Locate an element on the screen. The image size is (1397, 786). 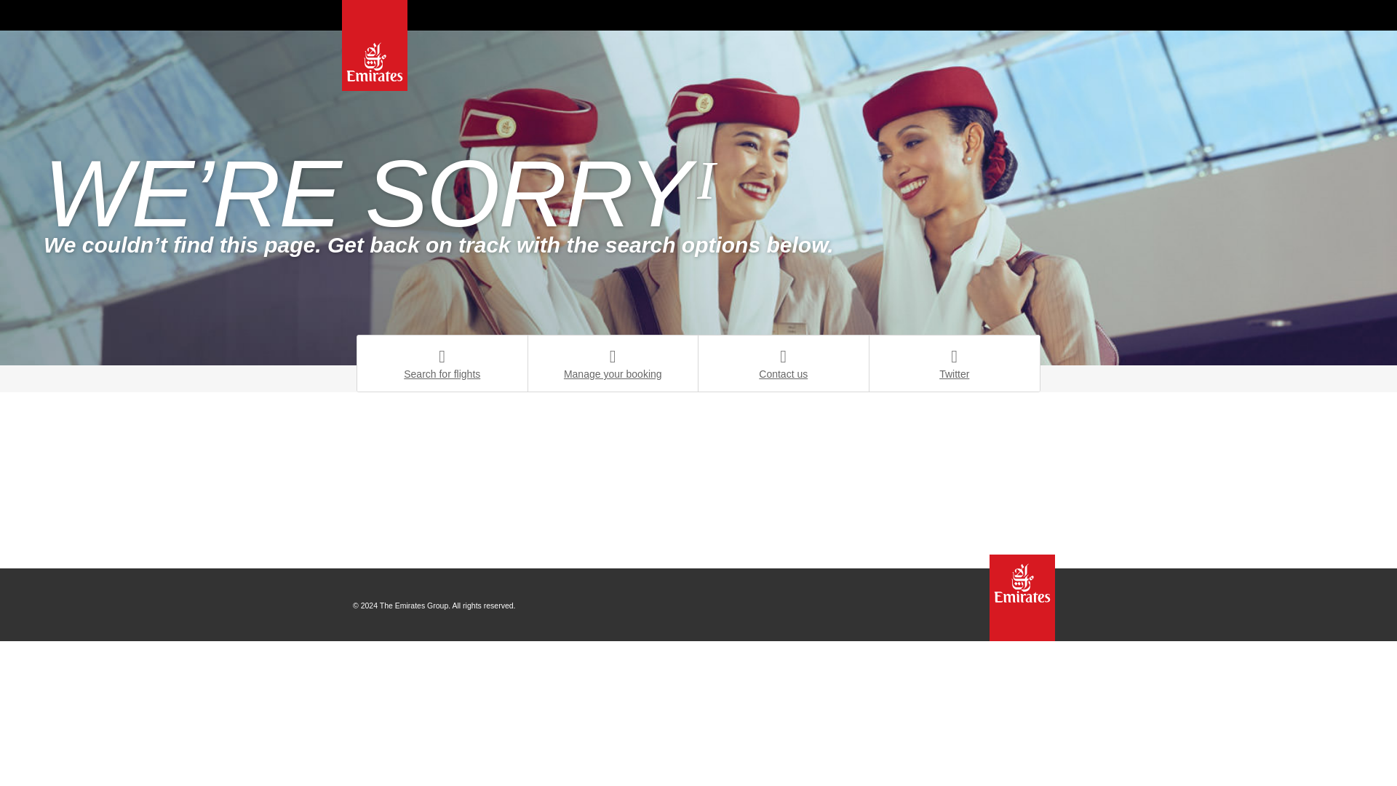
Search for flights is located at coordinates (442, 363).